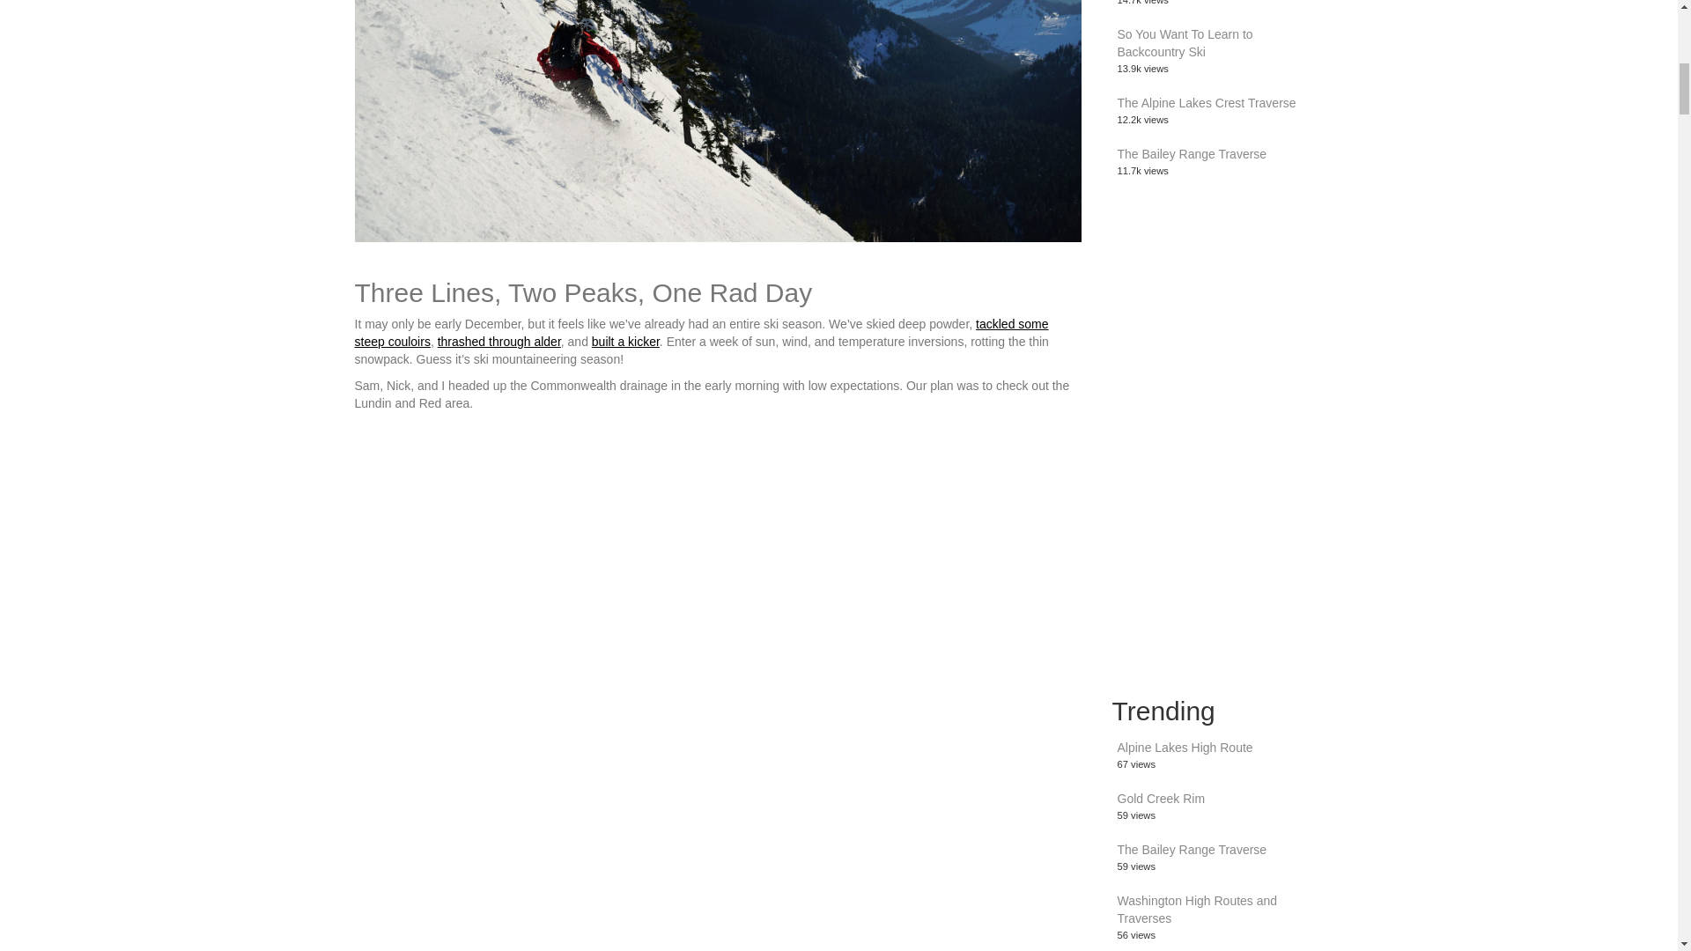 This screenshot has width=1691, height=951. What do you see at coordinates (625, 342) in the screenshot?
I see `built a kicker` at bounding box center [625, 342].